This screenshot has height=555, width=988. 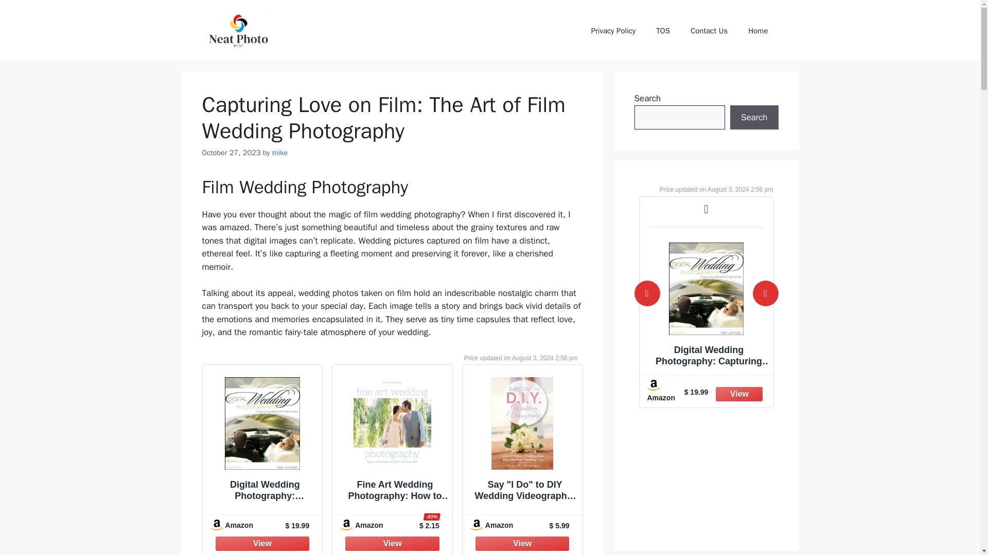 I want to click on mike, so click(x=280, y=152).